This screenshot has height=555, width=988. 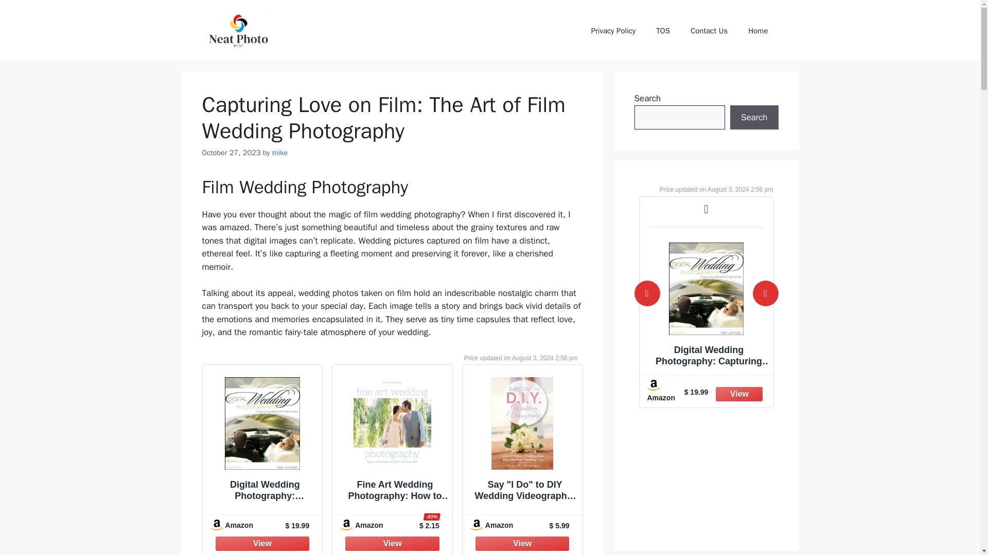 I want to click on mike, so click(x=280, y=152).